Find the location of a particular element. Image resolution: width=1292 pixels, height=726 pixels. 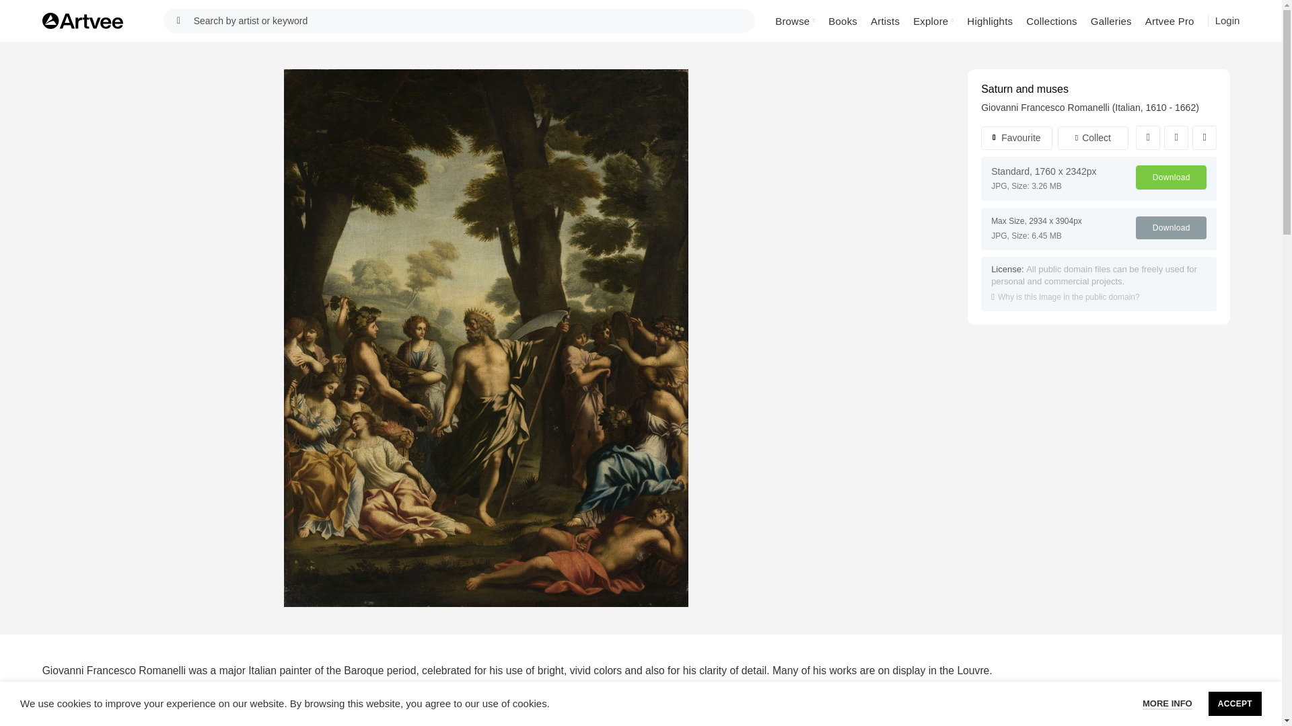

Browse is located at coordinates (795, 20).